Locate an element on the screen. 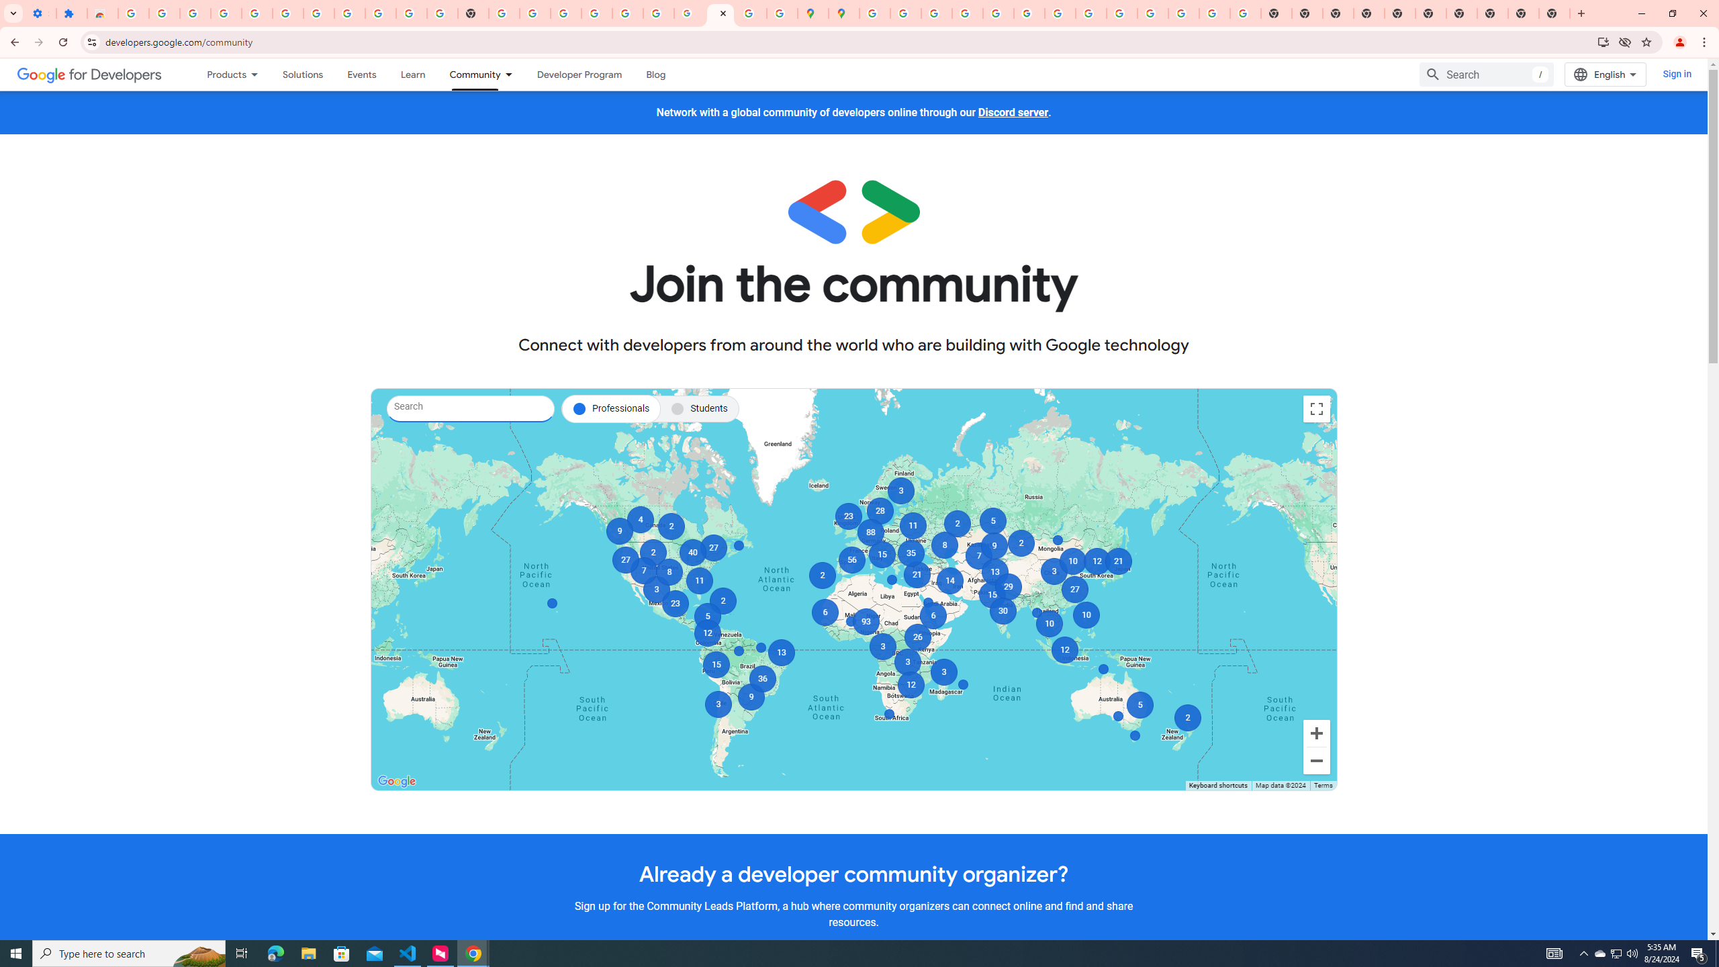 The width and height of the screenshot is (1719, 967). Search is located at coordinates (1487, 75).